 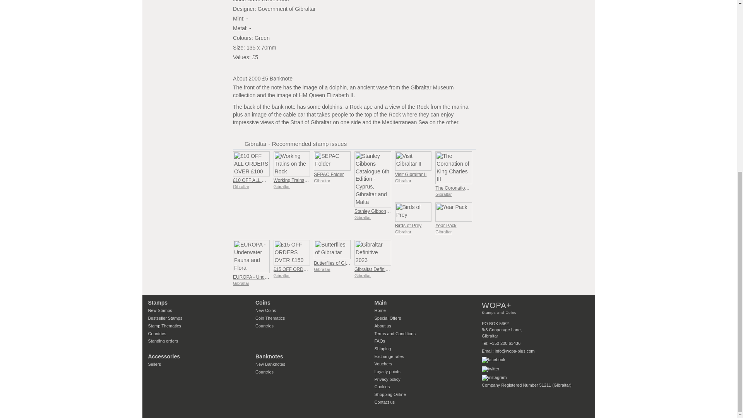 I want to click on Working Trains on the Rock, so click(x=292, y=164).